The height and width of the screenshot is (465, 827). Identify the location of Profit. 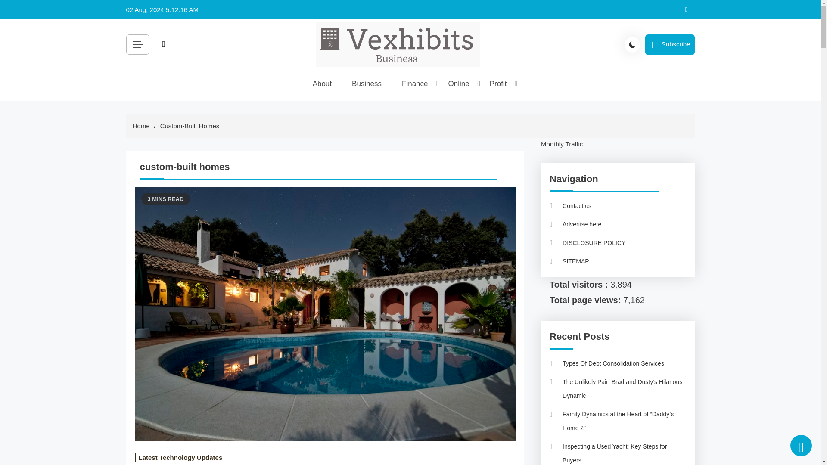
(499, 84).